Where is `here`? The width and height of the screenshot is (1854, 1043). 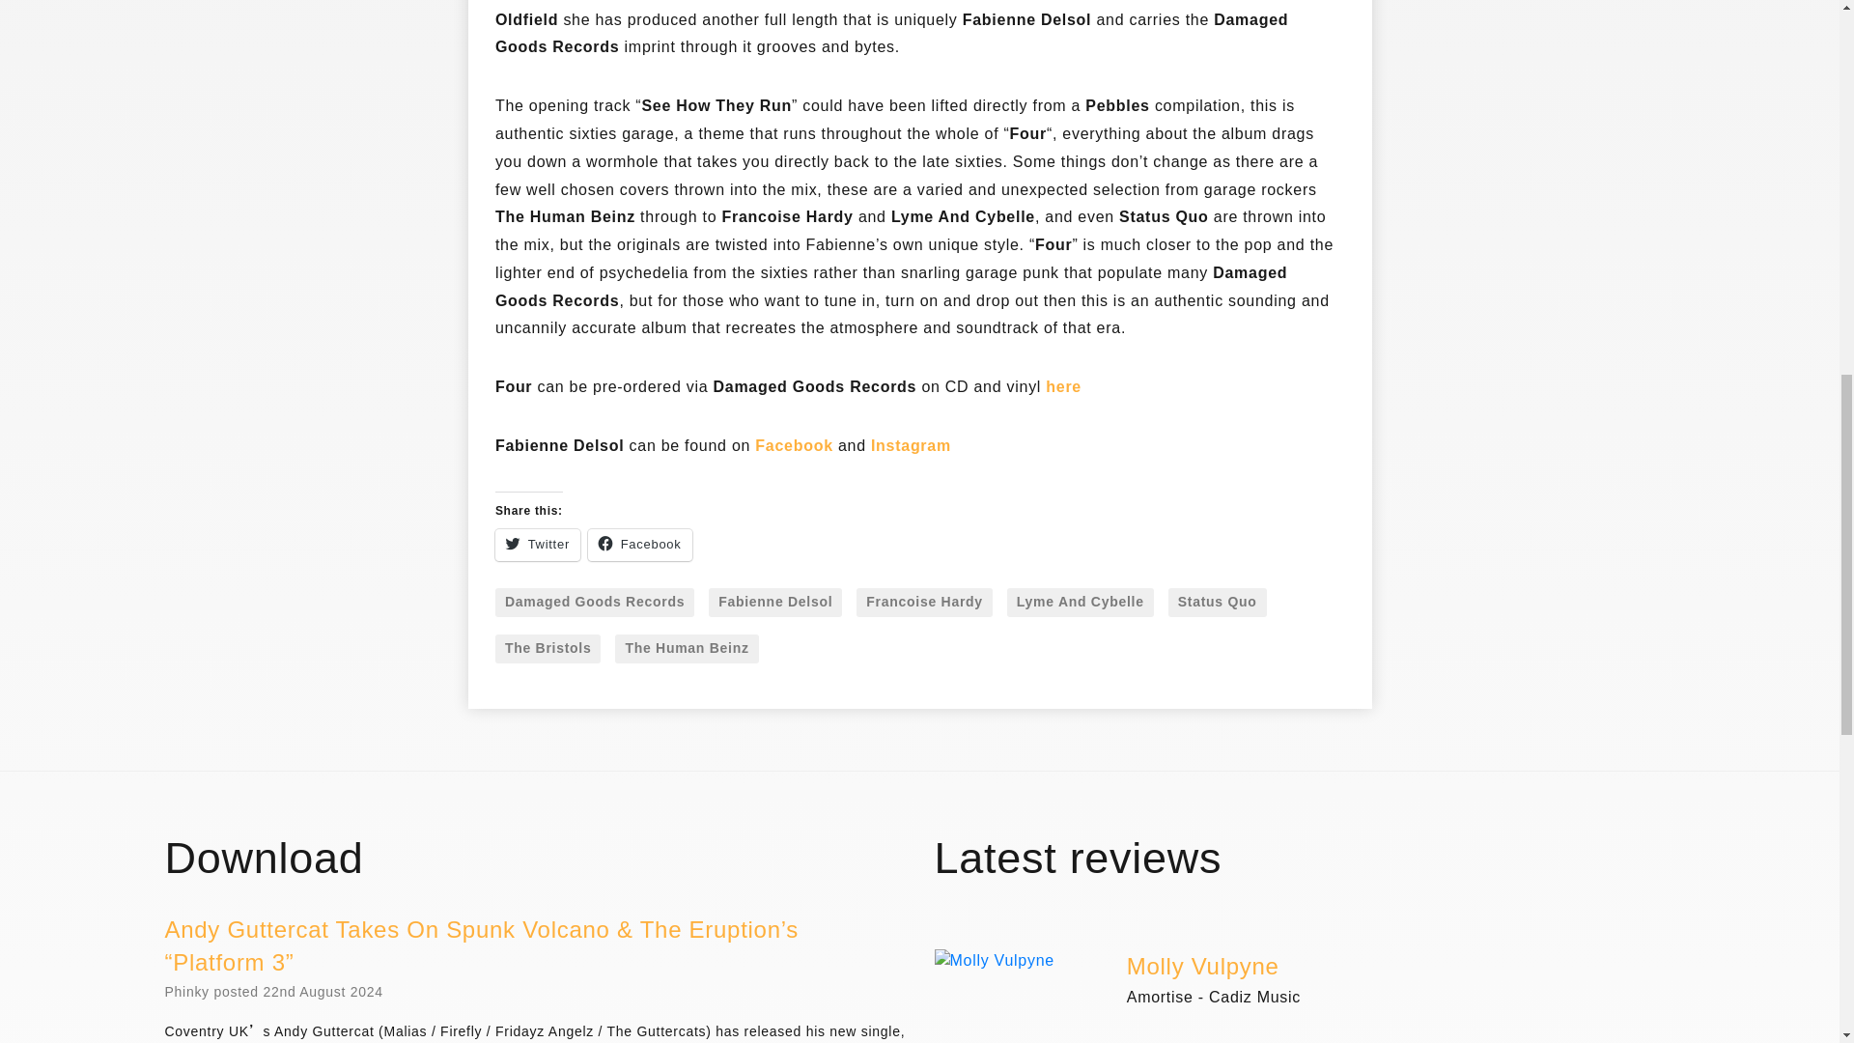
here is located at coordinates (1062, 388).